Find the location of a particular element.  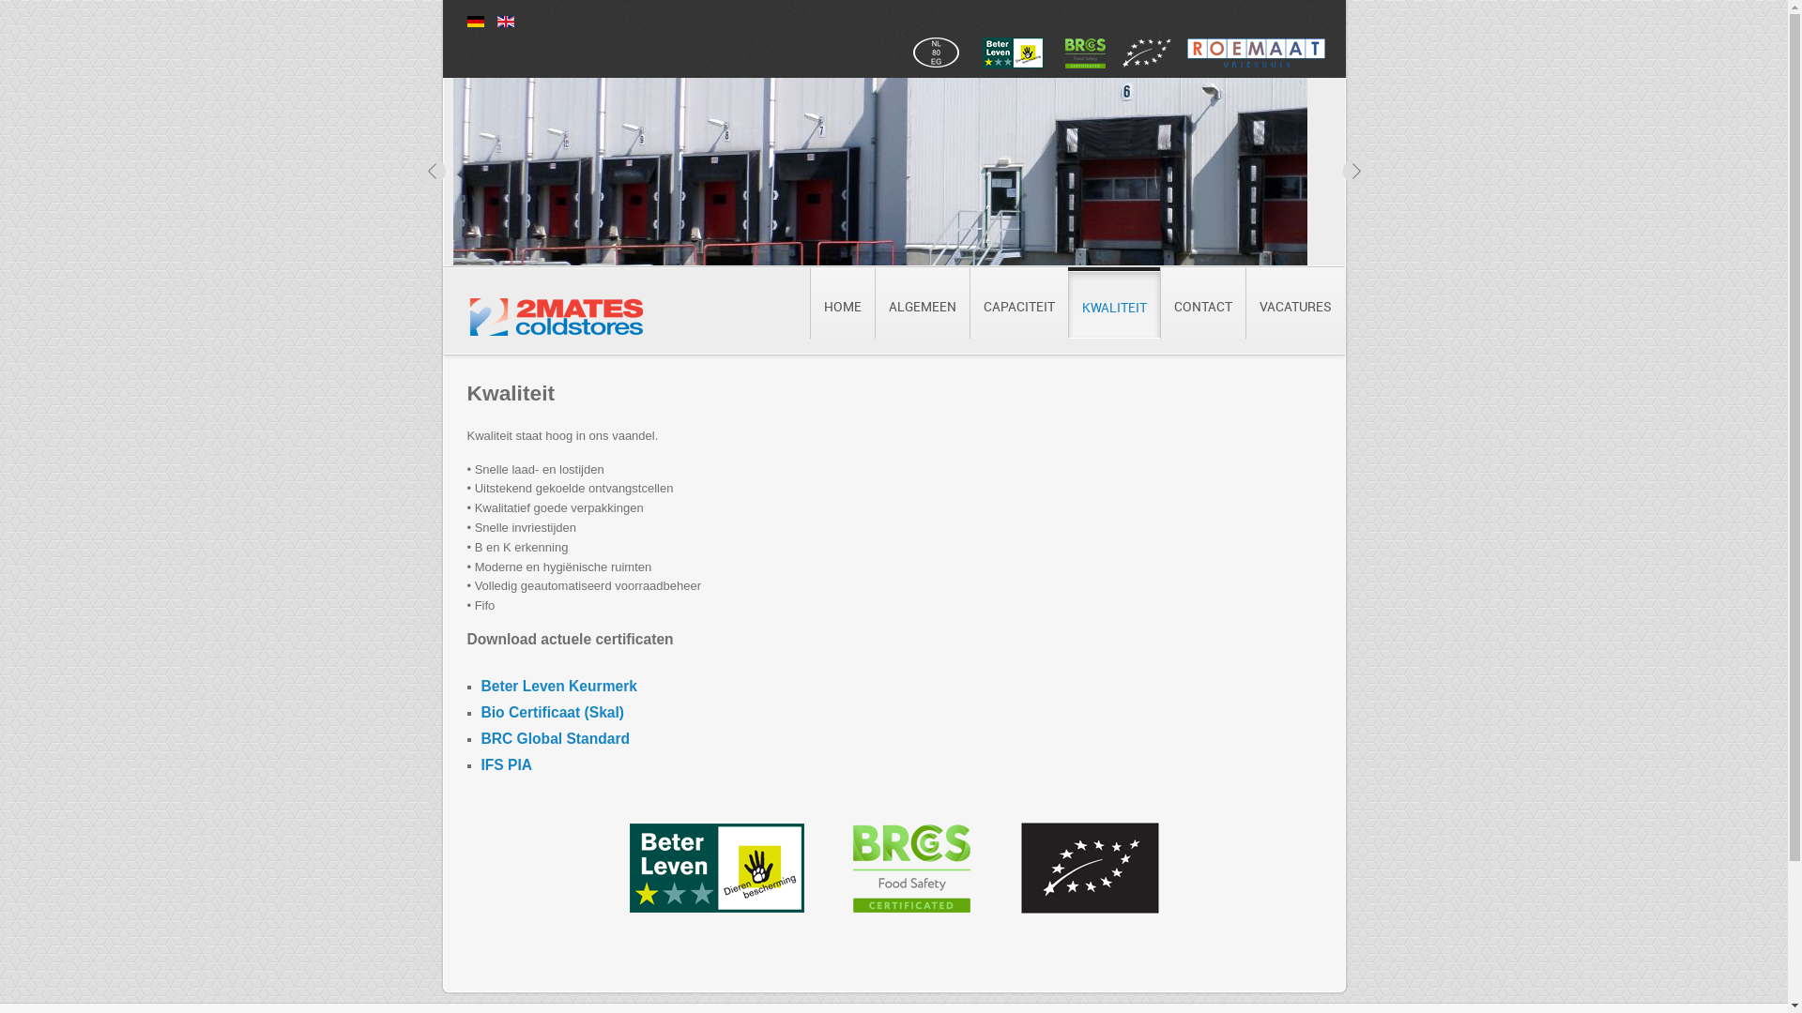

Bio Certificaat (Skal) is located at coordinates (552, 713).